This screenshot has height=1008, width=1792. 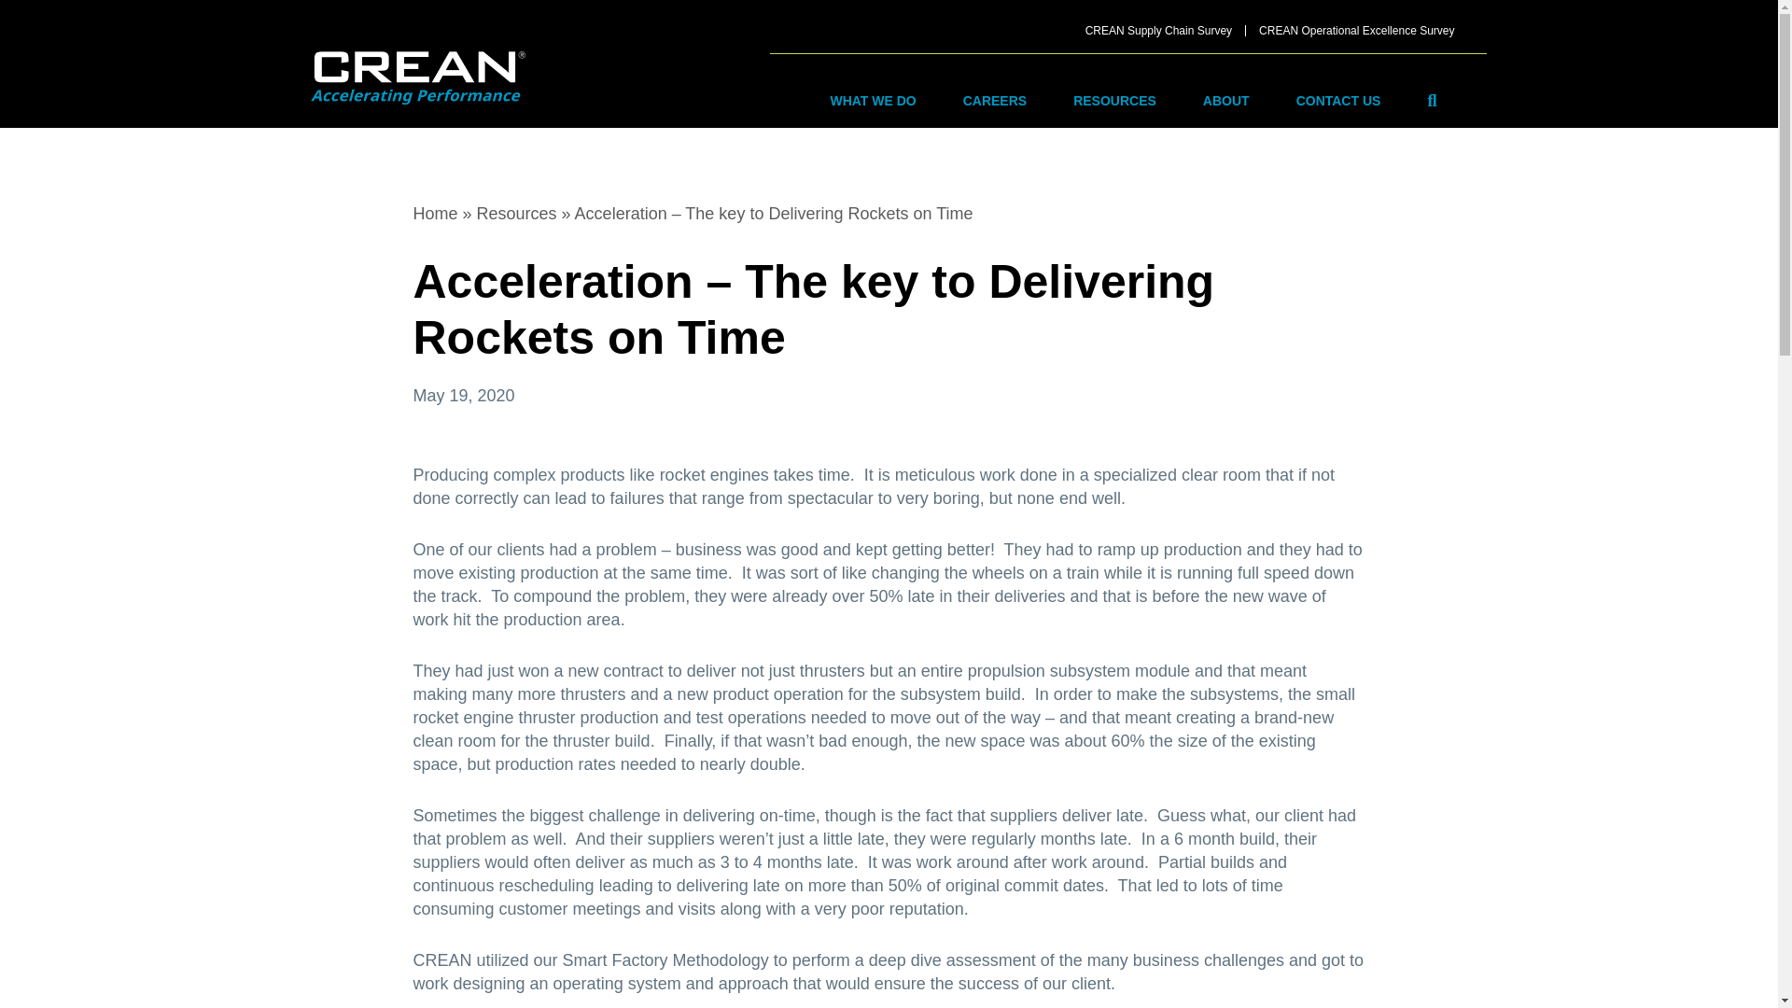 What do you see at coordinates (1225, 101) in the screenshot?
I see `ABOUT` at bounding box center [1225, 101].